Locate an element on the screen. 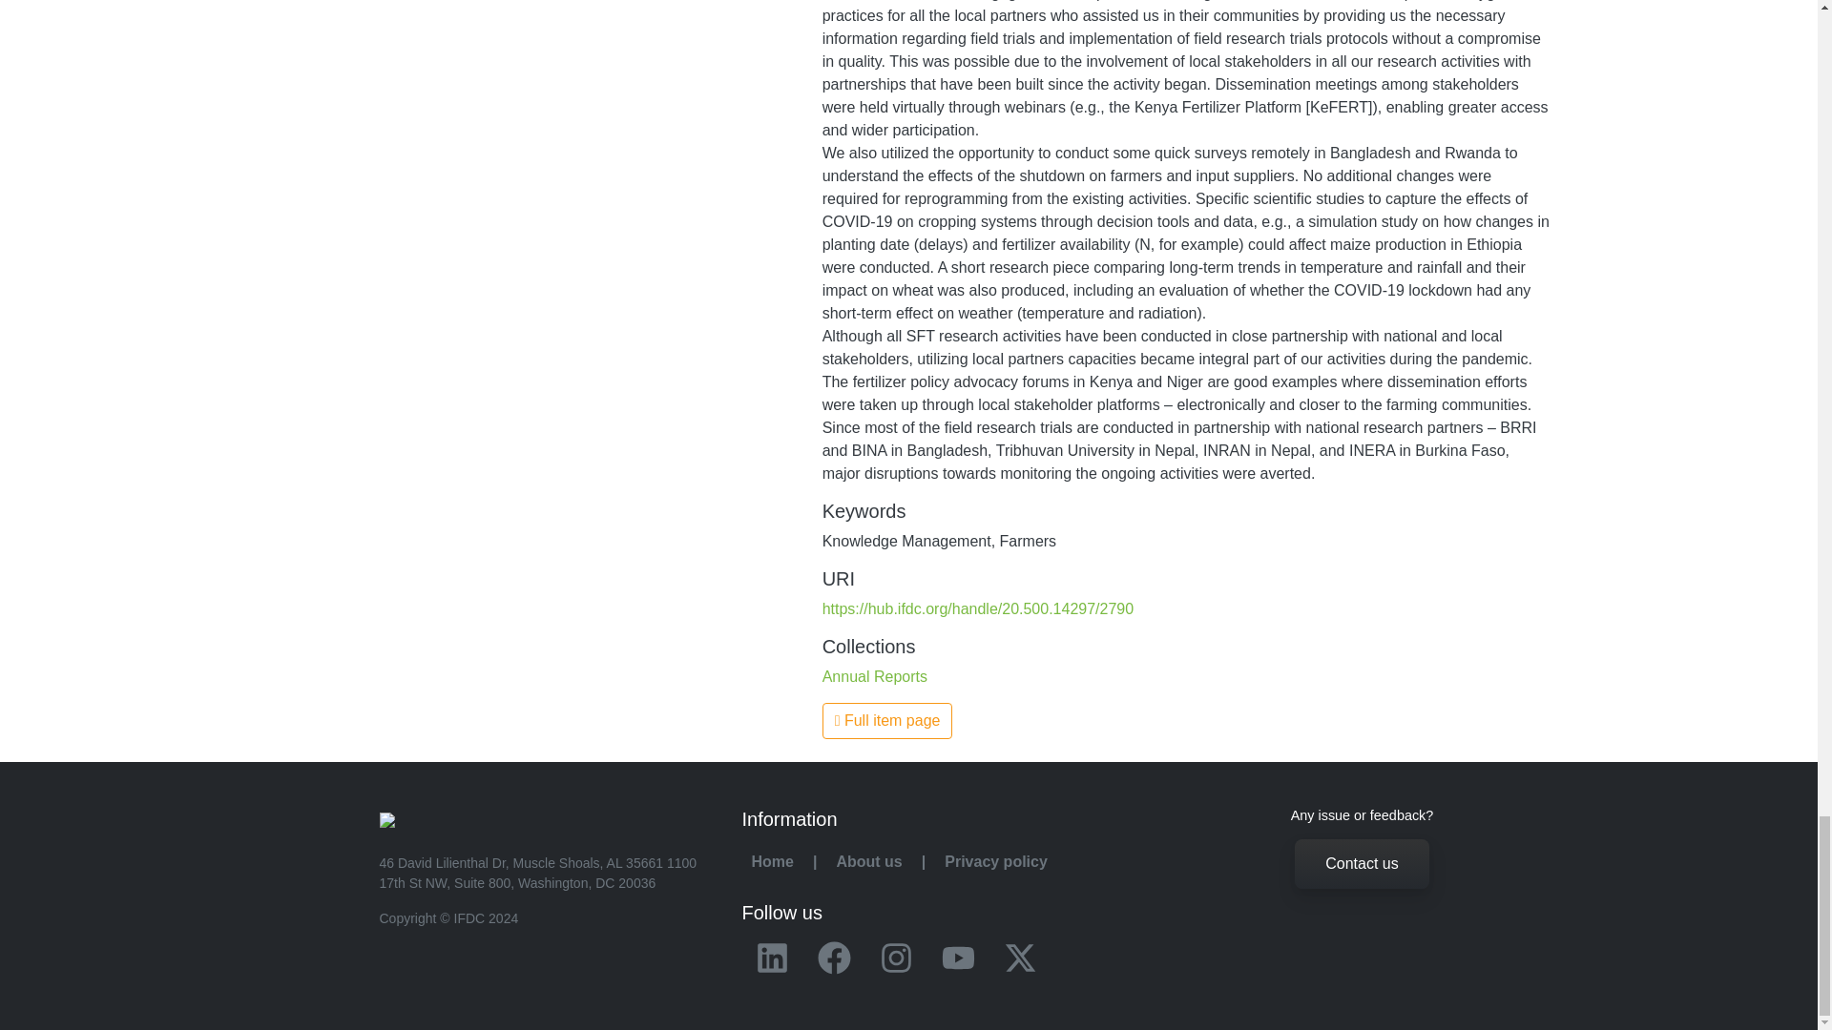 This screenshot has width=1832, height=1030. Home is located at coordinates (771, 860).